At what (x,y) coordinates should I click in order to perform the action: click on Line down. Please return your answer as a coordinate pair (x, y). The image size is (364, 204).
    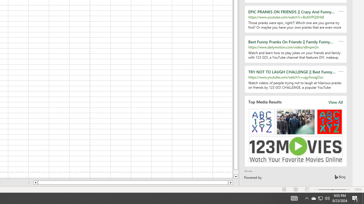
    Looking at the image, I should click on (236, 177).